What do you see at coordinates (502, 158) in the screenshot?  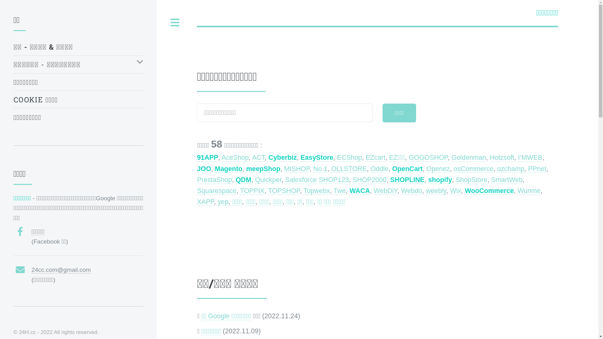 I see `Hotzsoft` at bounding box center [502, 158].